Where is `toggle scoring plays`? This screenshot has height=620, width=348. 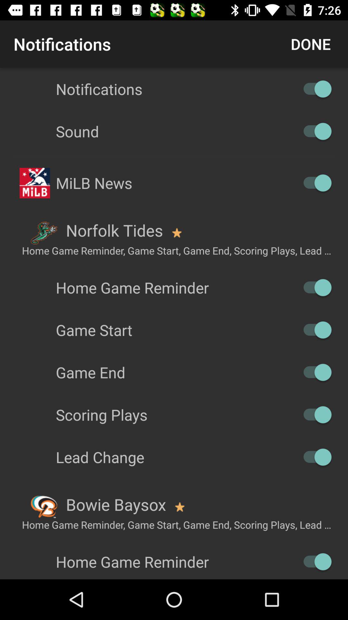 toggle scoring plays is located at coordinates (314, 415).